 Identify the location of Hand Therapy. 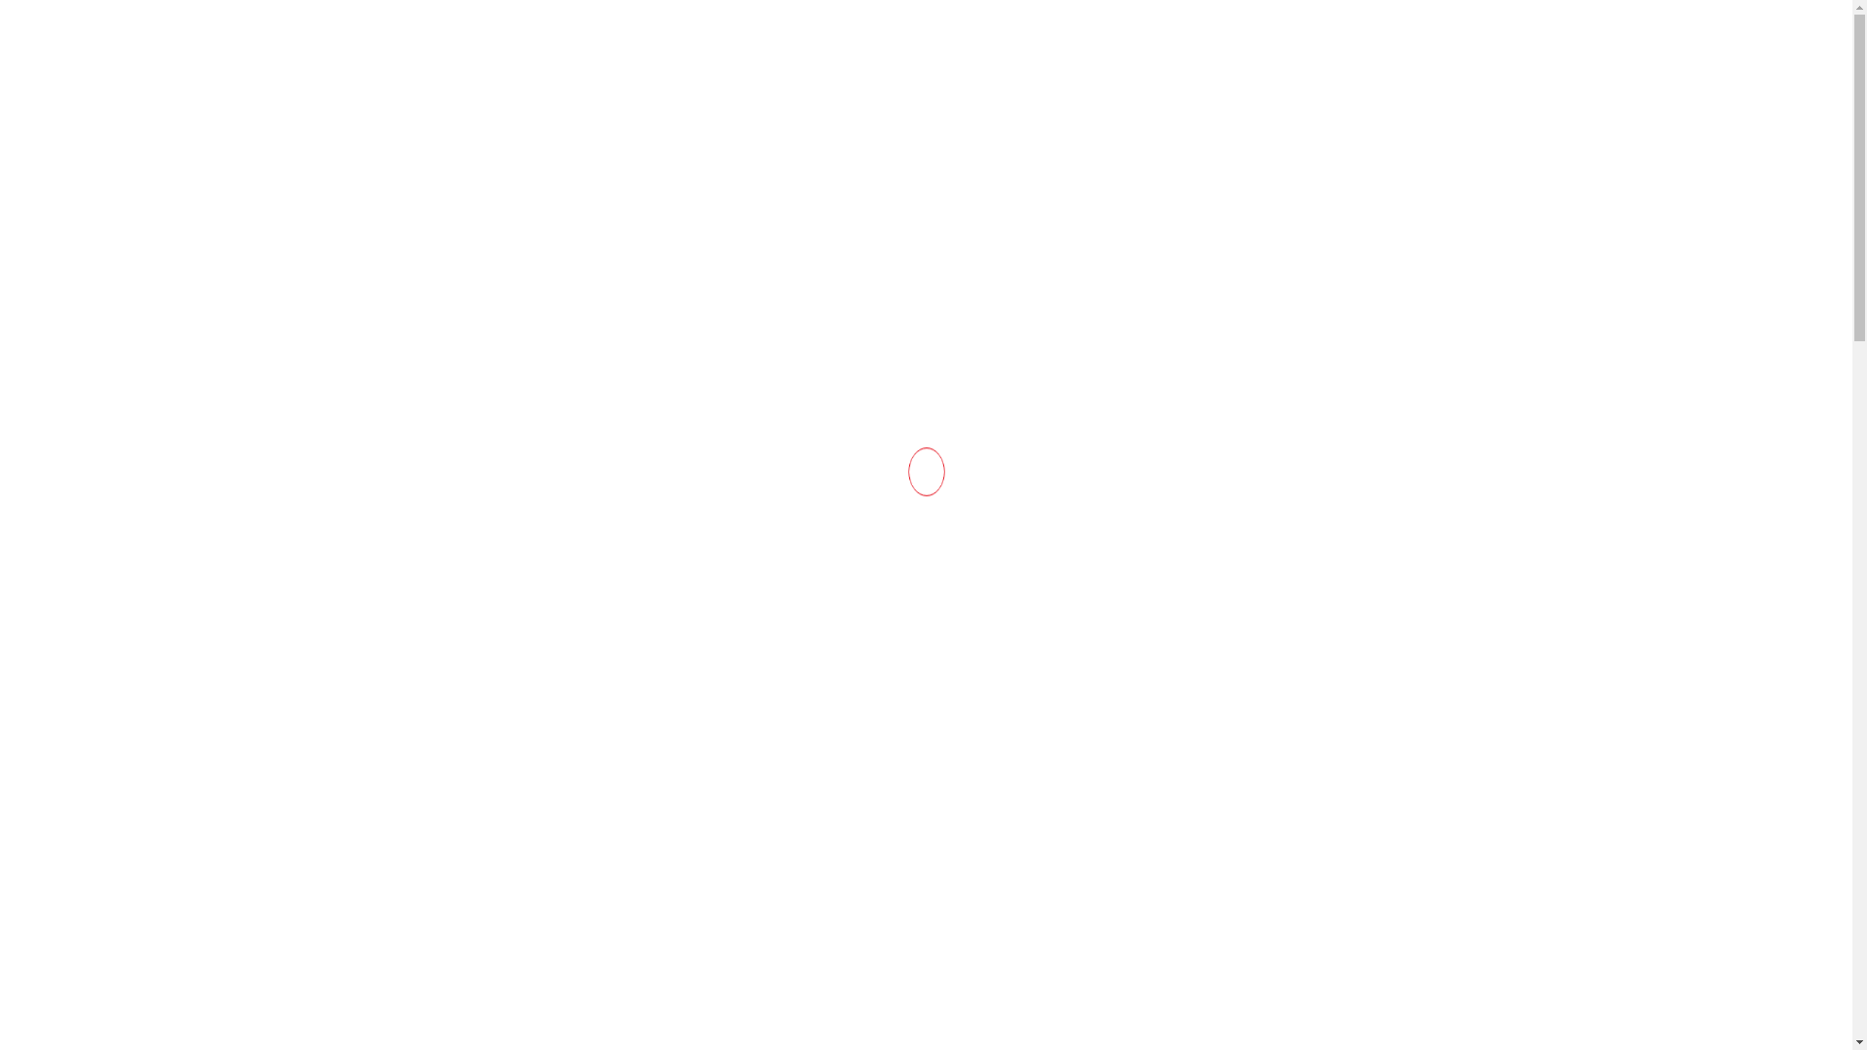
(1299, 1011).